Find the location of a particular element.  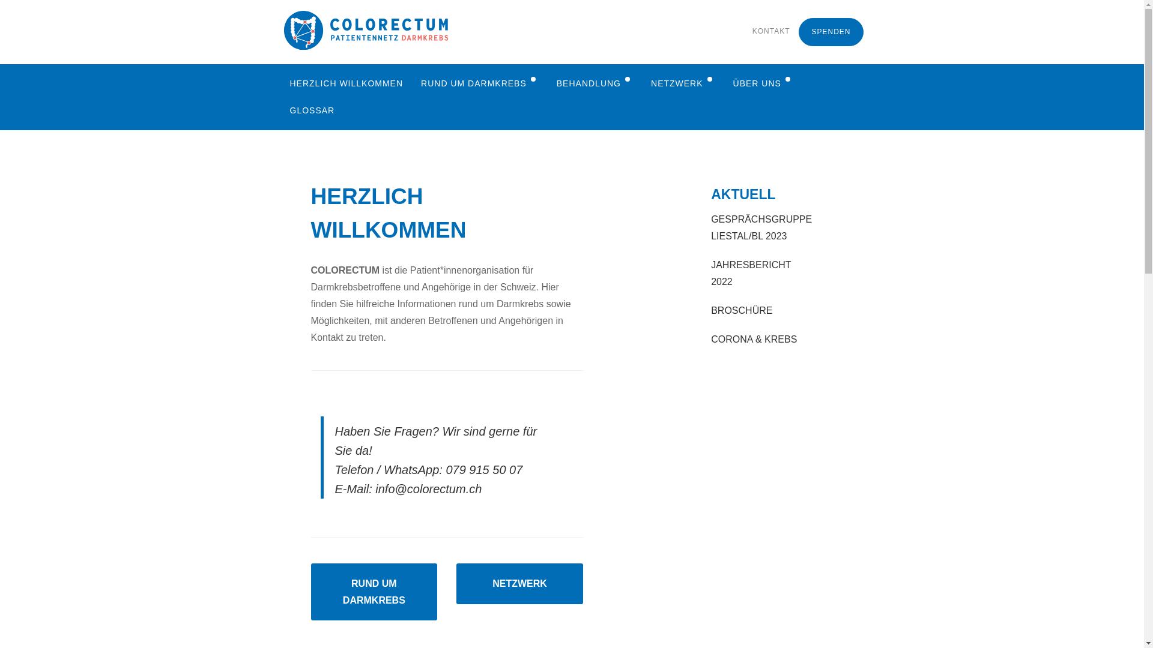

TNM-KLASSIFIKATION is located at coordinates (477, 138).